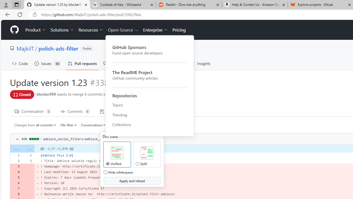 This screenshot has width=353, height=199. What do you see at coordinates (131, 138) in the screenshot?
I see `Copy` at bounding box center [131, 138].